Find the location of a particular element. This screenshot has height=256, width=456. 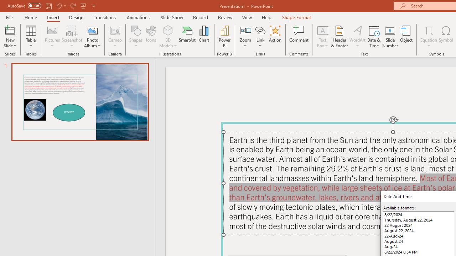

Record is located at coordinates (200, 17).